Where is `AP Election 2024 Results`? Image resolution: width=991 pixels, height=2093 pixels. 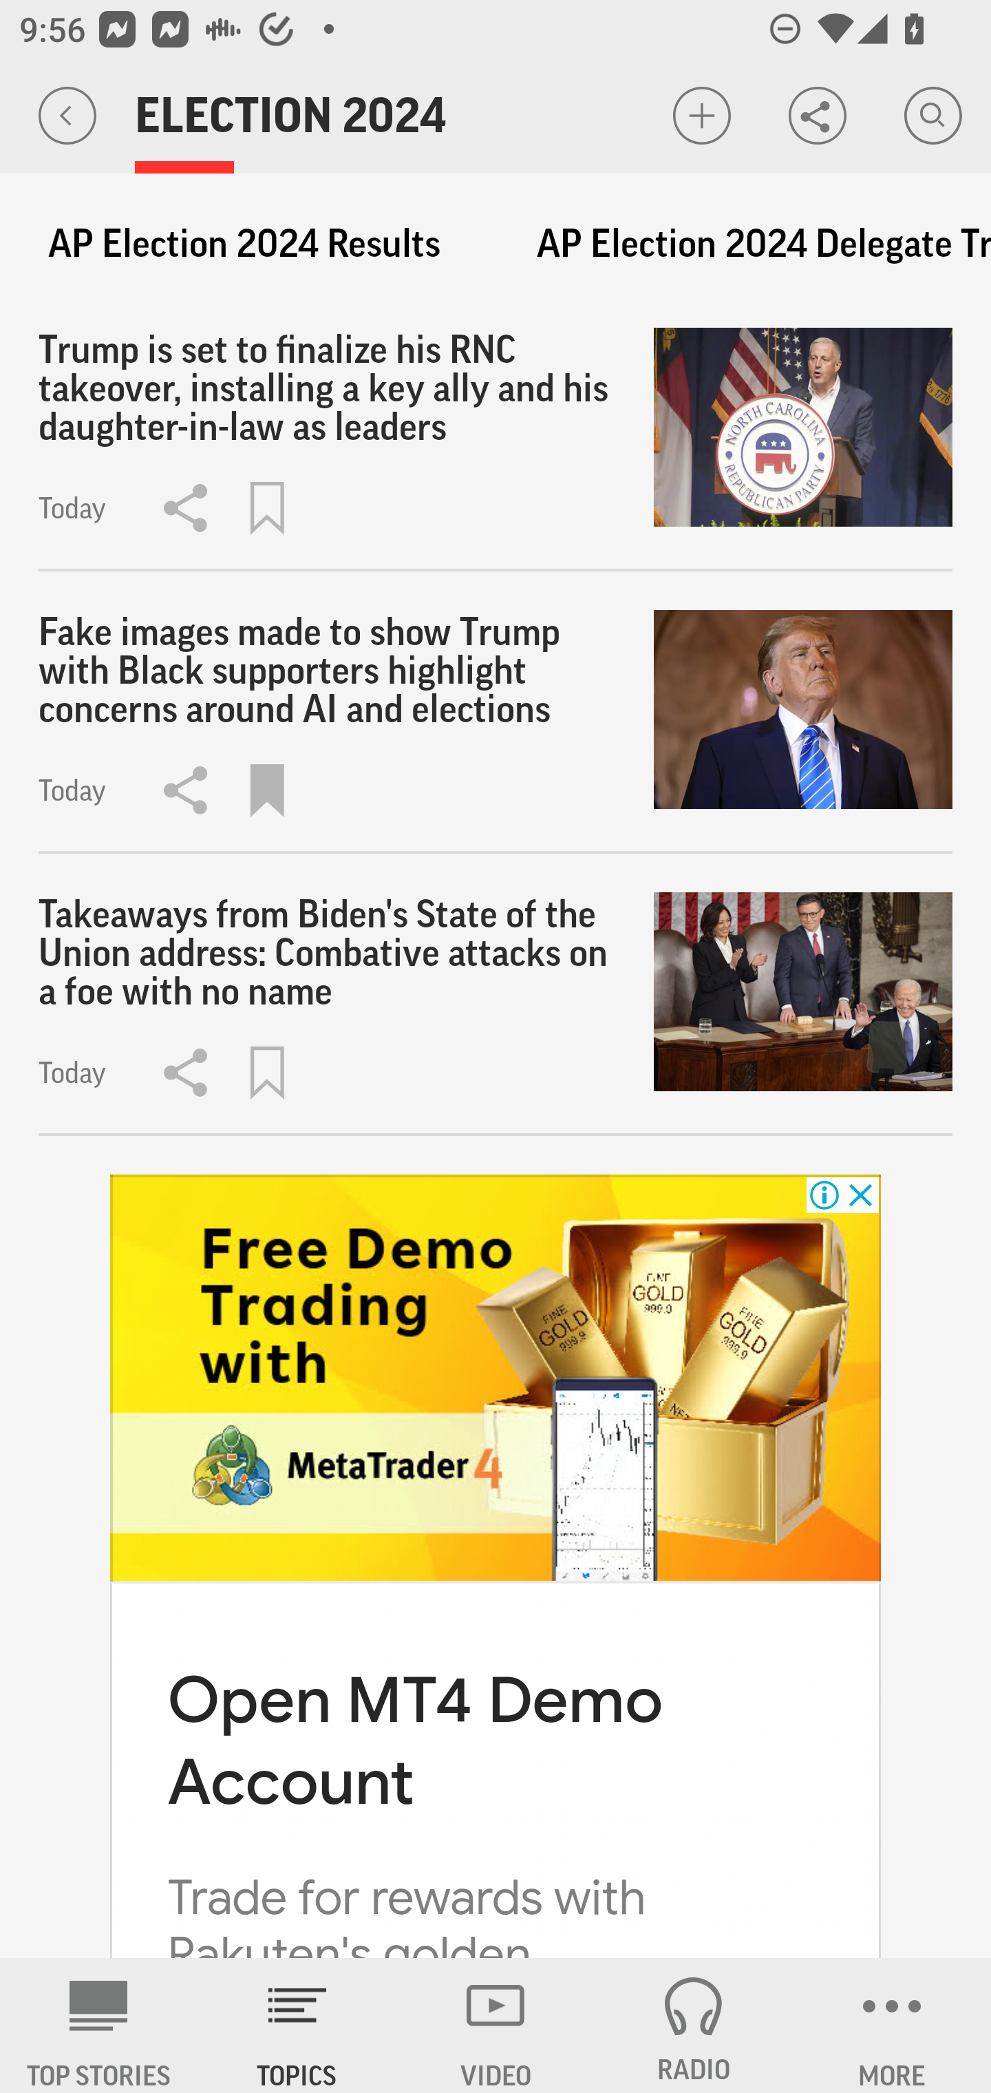
AP Election 2024 Results is located at coordinates (244, 244).